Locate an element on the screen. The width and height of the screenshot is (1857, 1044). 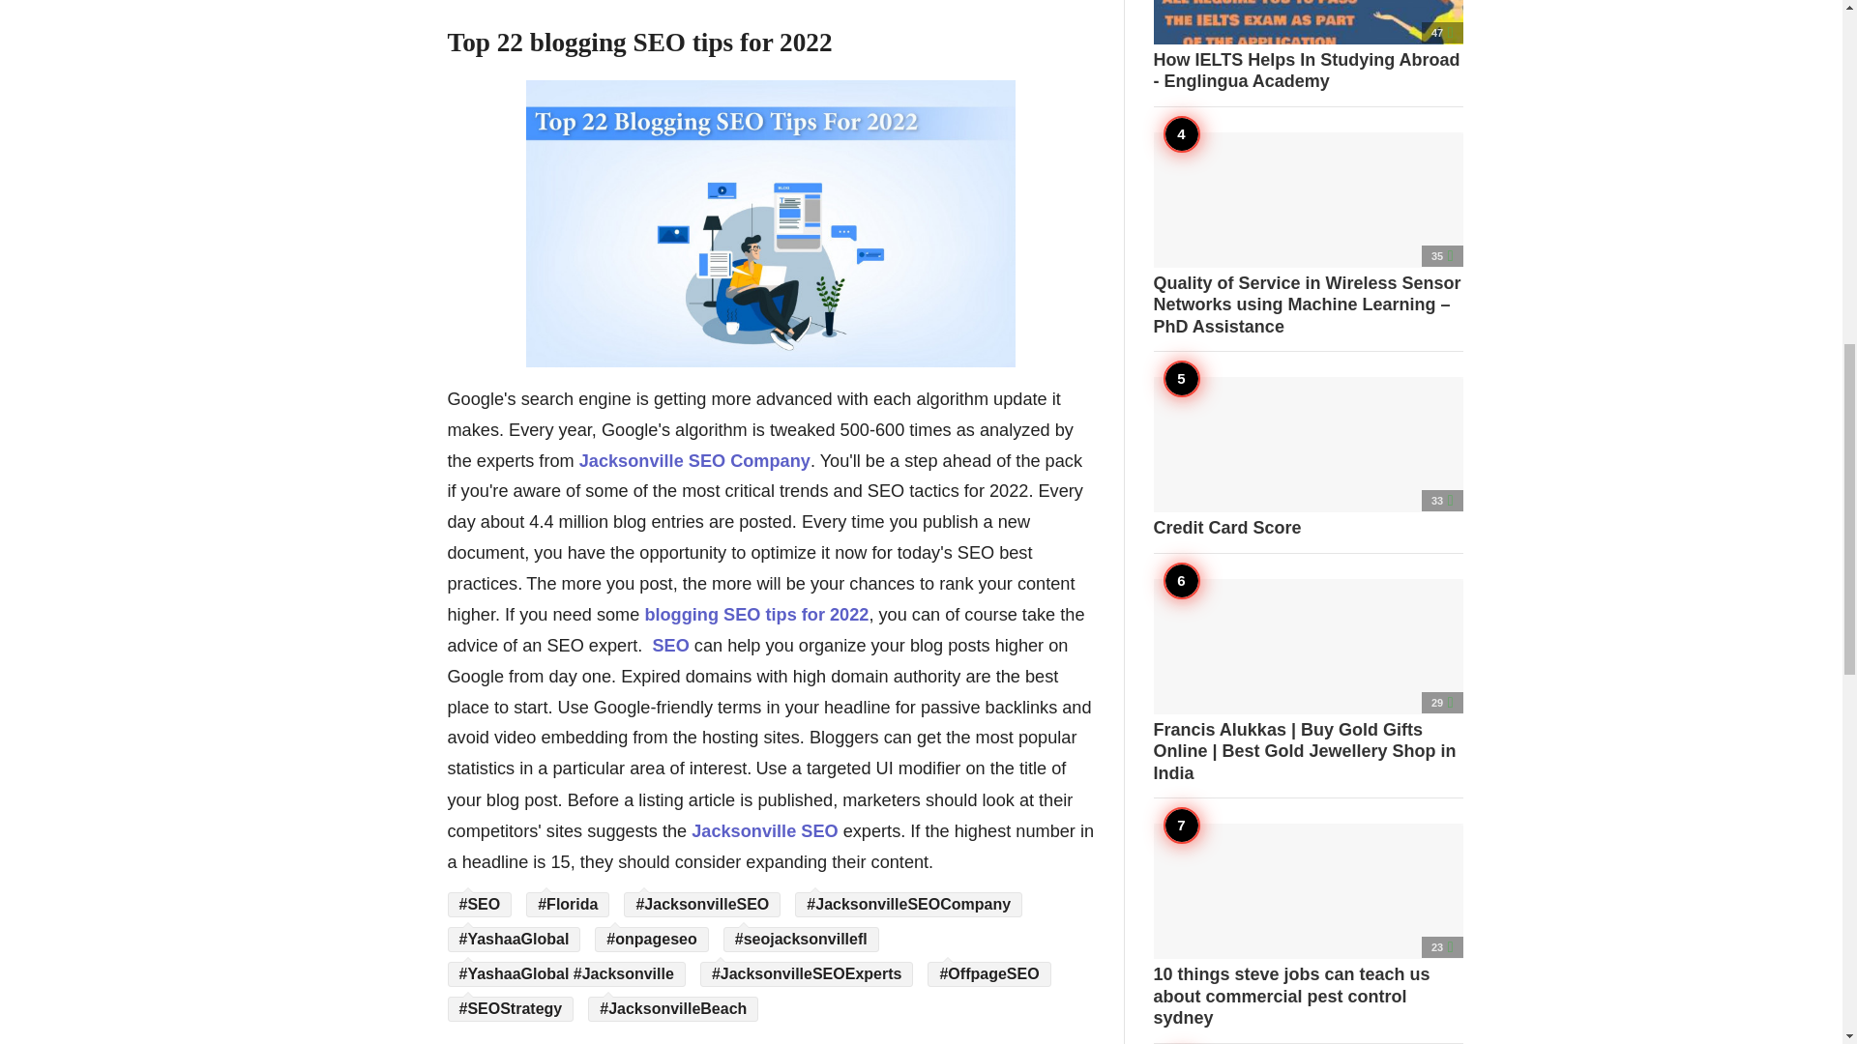
How IELTS Helps In Studying Abroad - Englingua Academy is located at coordinates (1308, 46).